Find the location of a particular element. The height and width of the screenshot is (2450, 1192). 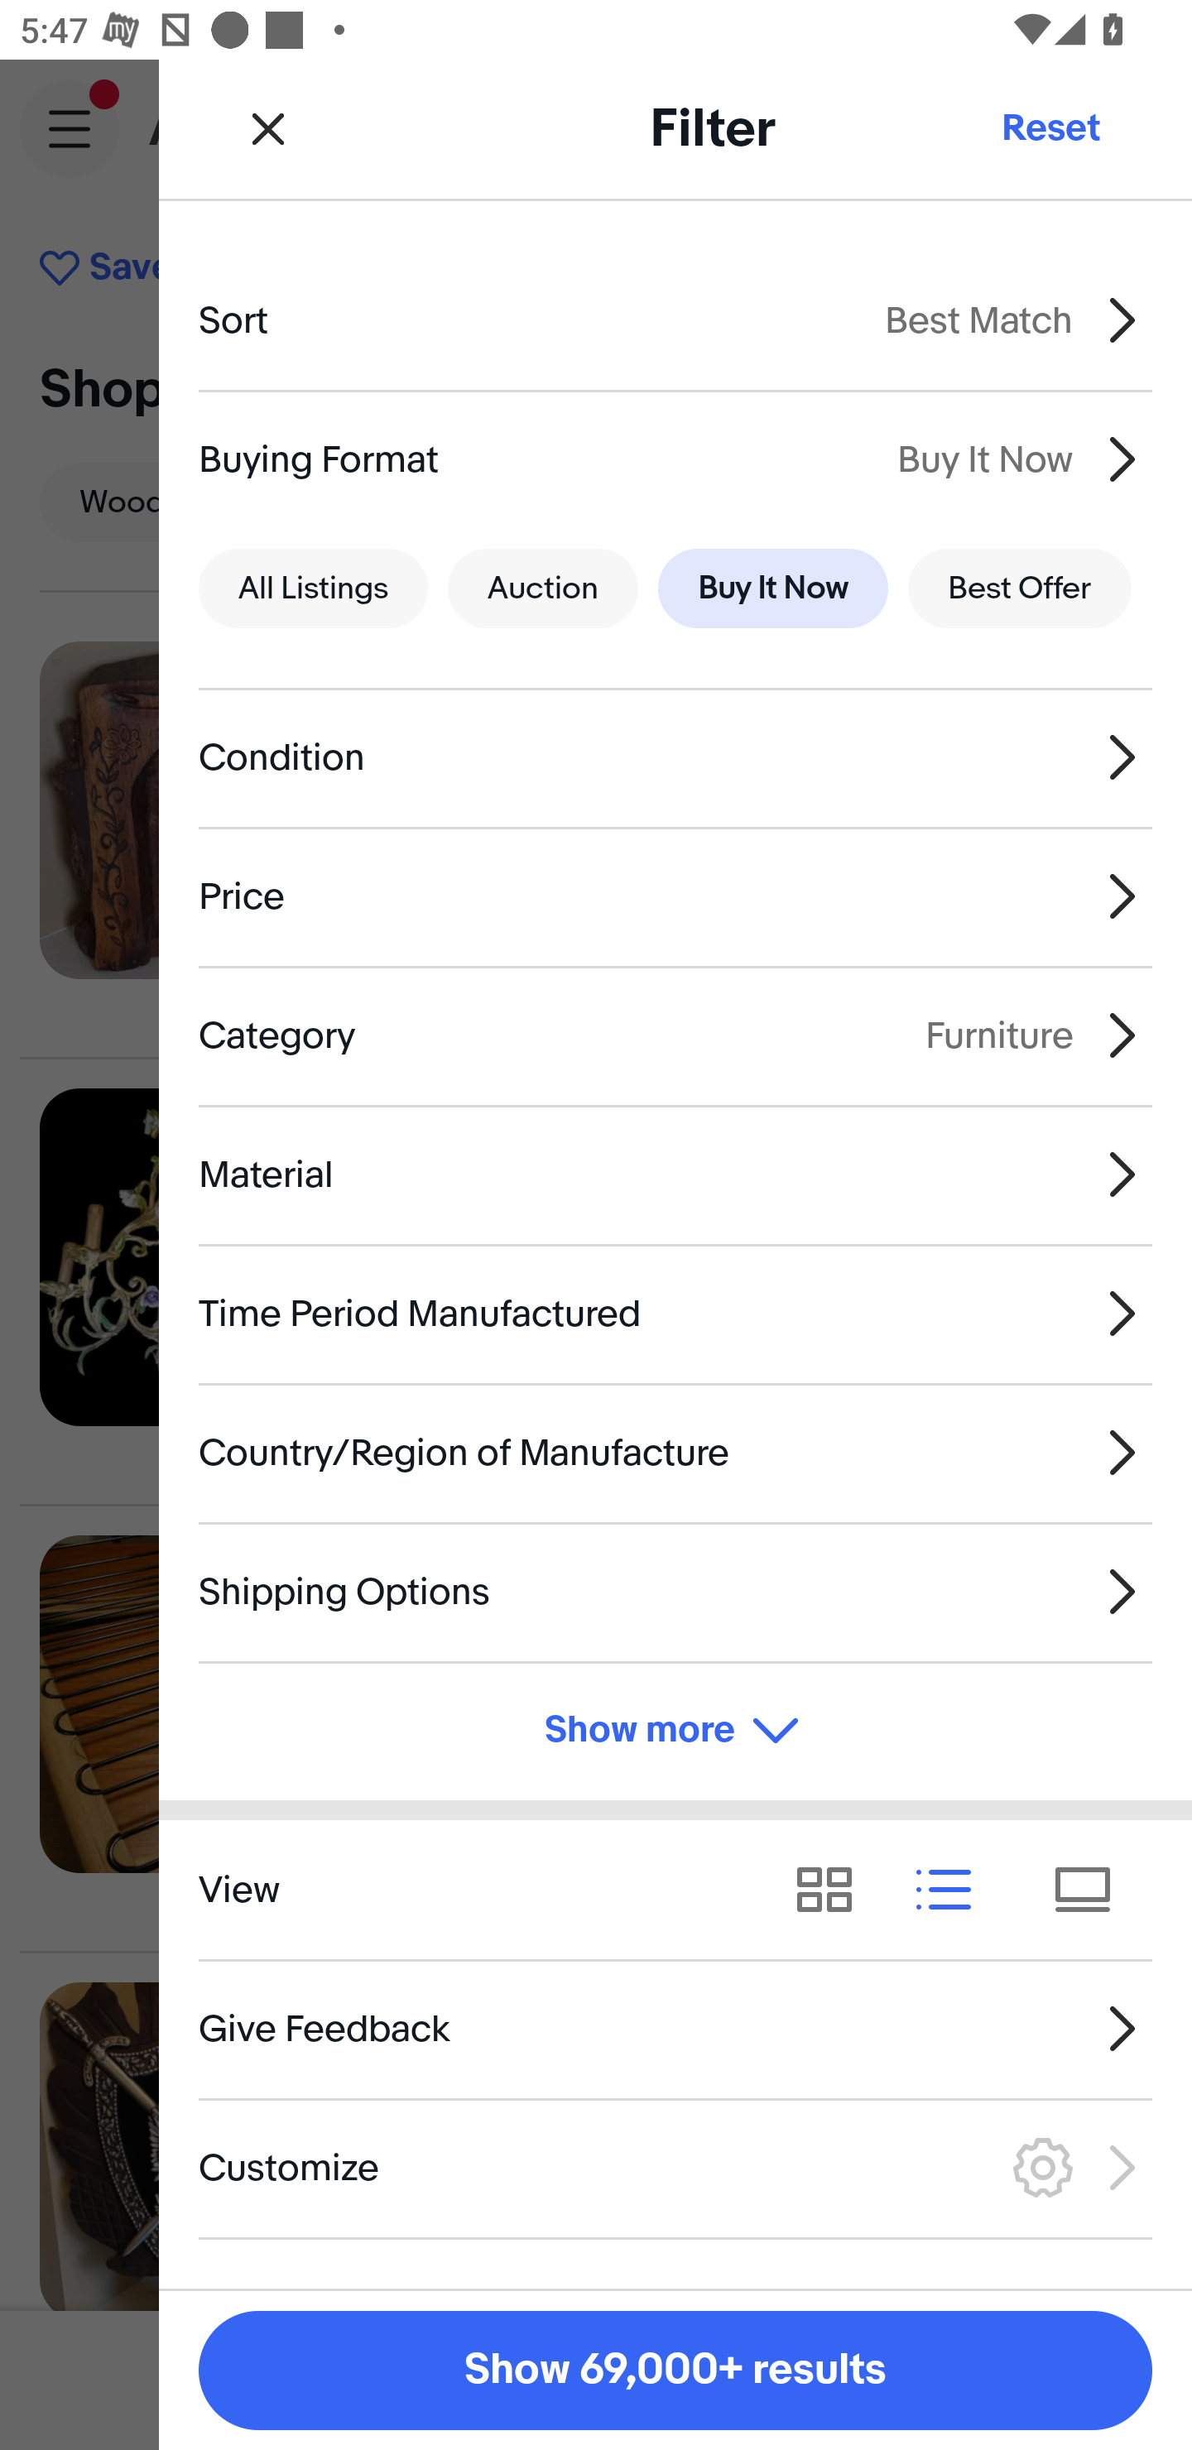

Condition is located at coordinates (675, 758).